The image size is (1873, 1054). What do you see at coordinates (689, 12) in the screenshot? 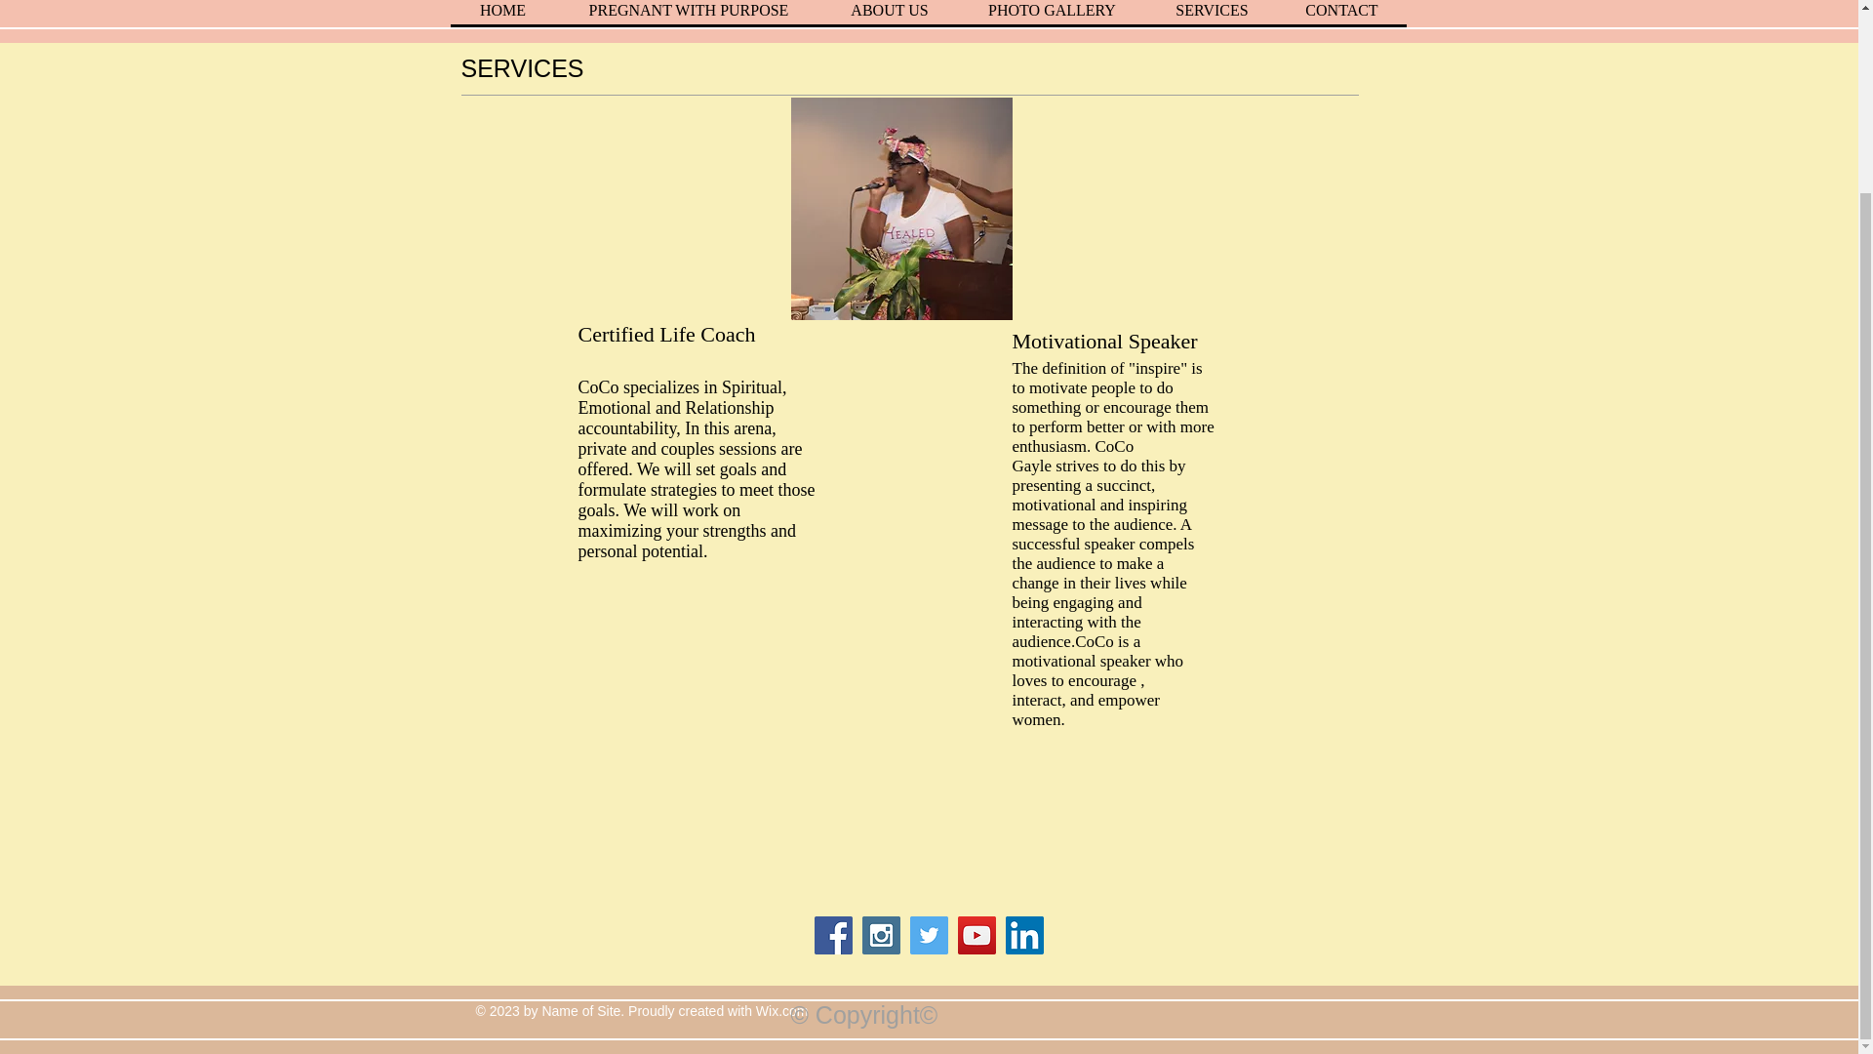
I see `PREGNANT WITH PURPOSE` at bounding box center [689, 12].